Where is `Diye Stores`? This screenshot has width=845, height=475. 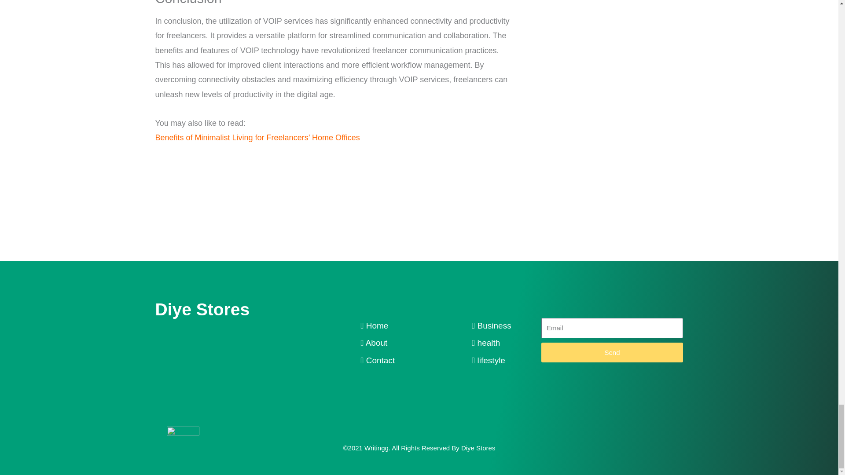 Diye Stores is located at coordinates (202, 309).